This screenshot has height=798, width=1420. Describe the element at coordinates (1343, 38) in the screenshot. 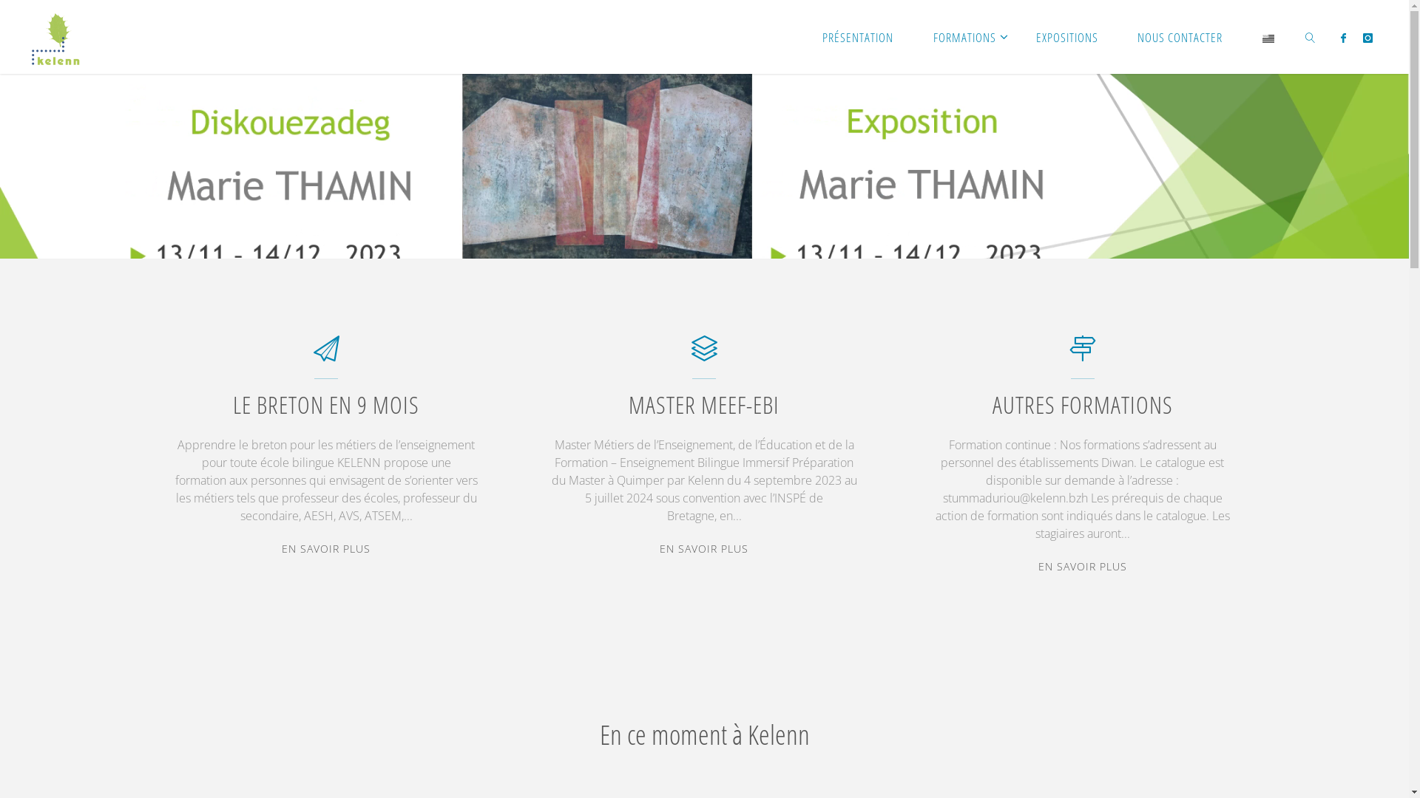

I see `Facebook` at that location.